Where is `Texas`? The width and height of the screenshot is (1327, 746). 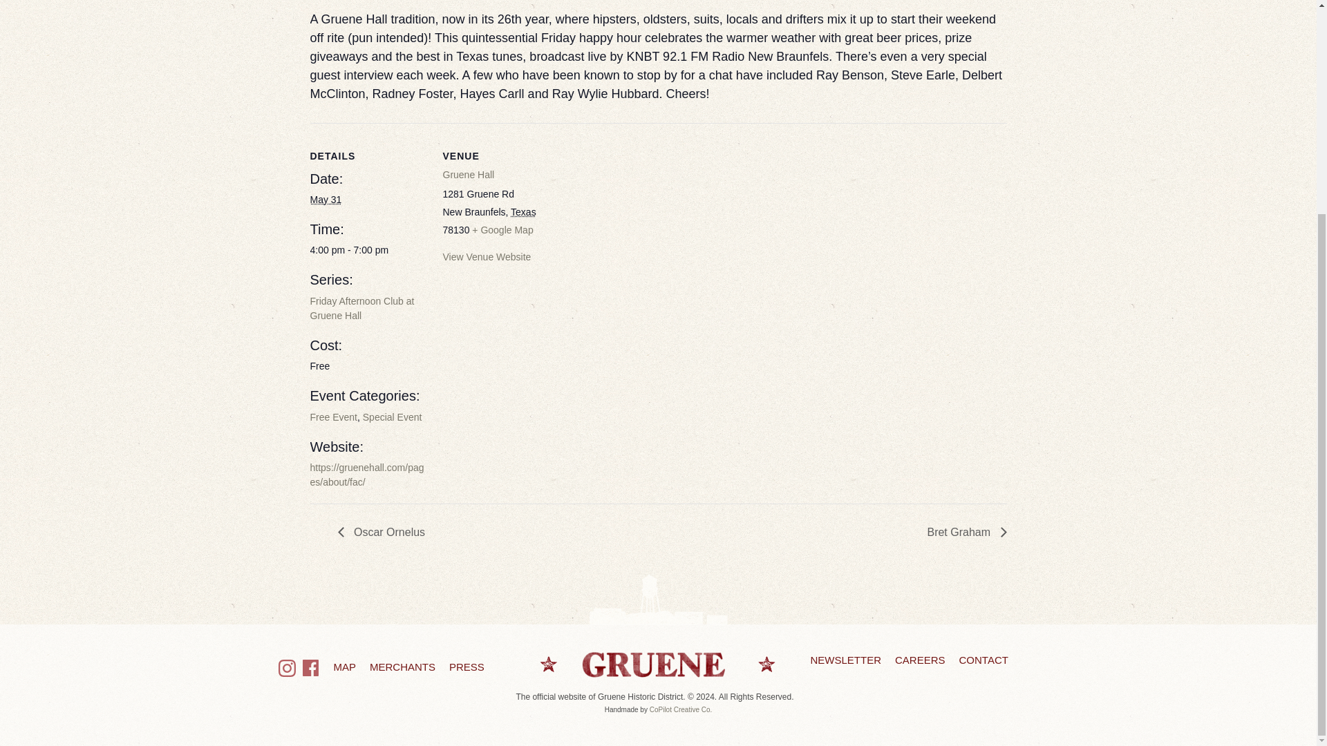
Texas is located at coordinates (523, 212).